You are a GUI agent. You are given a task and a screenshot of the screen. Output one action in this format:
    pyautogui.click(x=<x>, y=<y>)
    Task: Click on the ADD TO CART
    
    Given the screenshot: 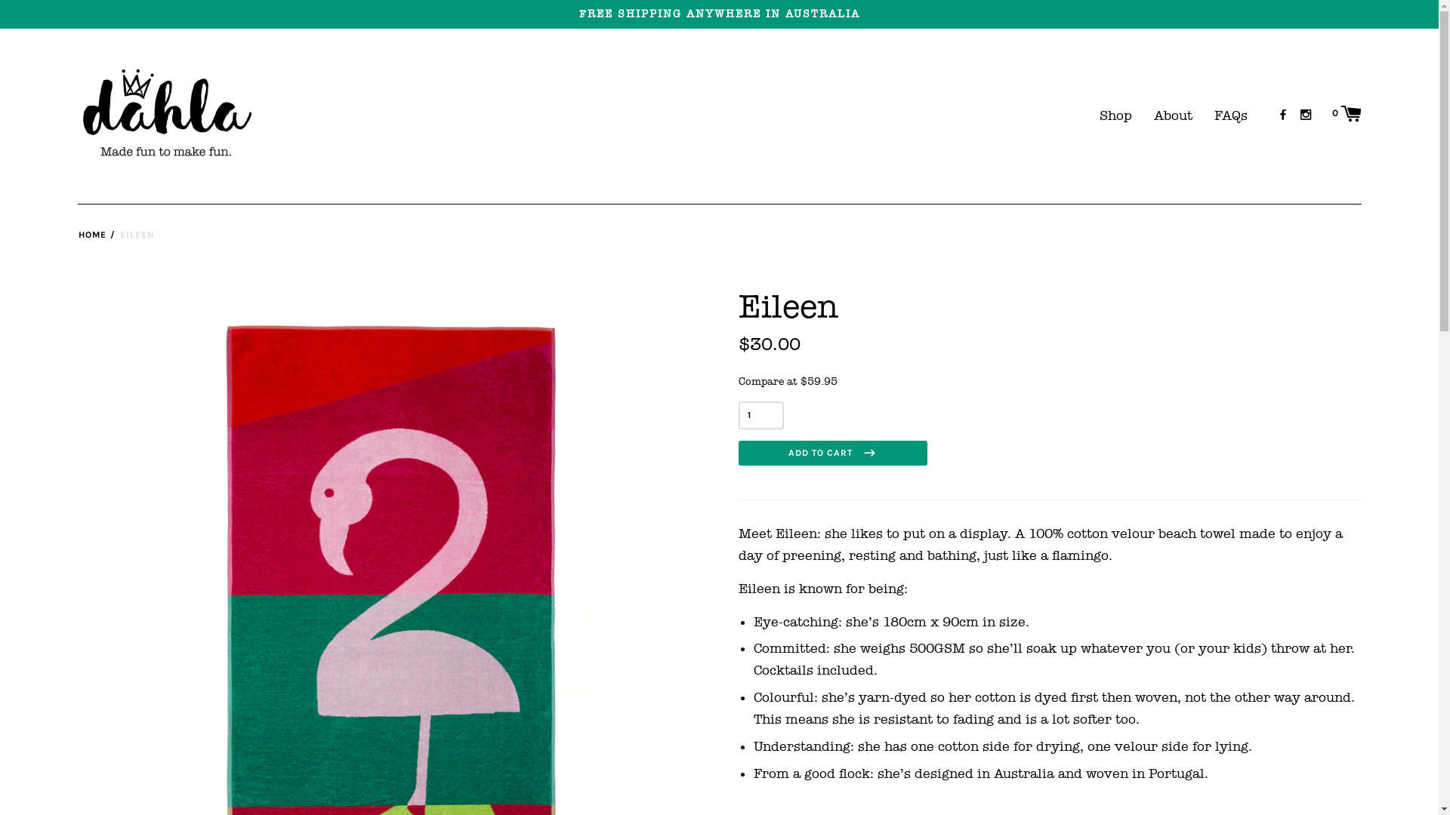 What is the action you would take?
    pyautogui.click(x=833, y=453)
    